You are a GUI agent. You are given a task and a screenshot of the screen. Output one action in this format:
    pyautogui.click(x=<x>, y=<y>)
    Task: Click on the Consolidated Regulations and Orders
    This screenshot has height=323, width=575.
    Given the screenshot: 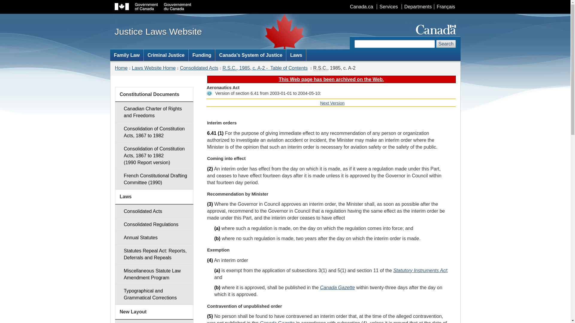 What is the action you would take?
    pyautogui.click(x=154, y=224)
    